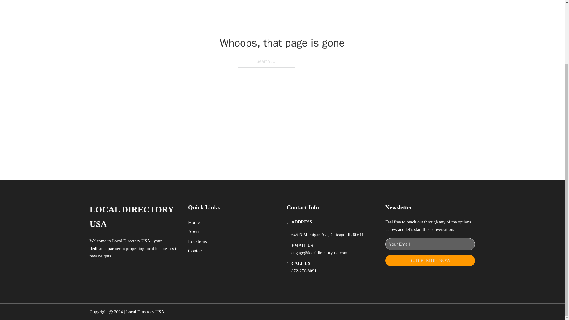 The height and width of the screenshot is (320, 569). I want to click on Home, so click(194, 222).